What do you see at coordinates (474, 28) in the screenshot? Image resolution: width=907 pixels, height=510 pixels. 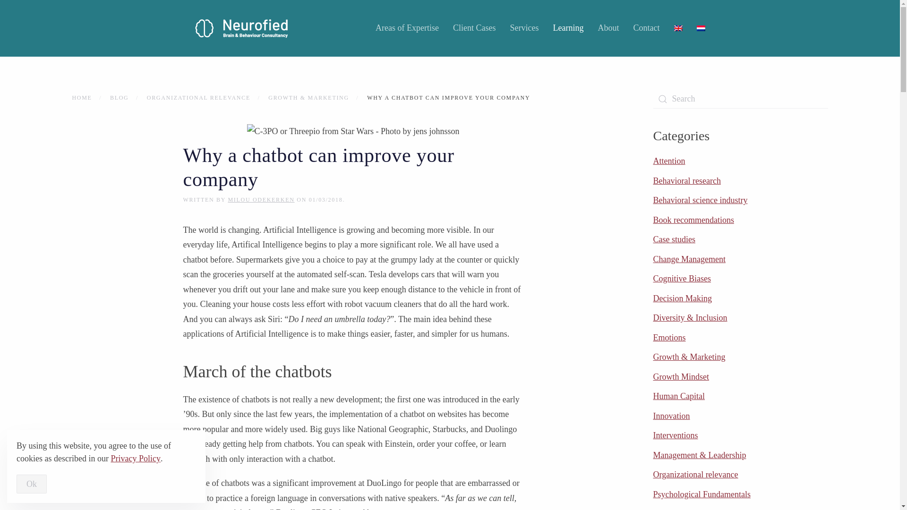 I see `Client Cases` at bounding box center [474, 28].